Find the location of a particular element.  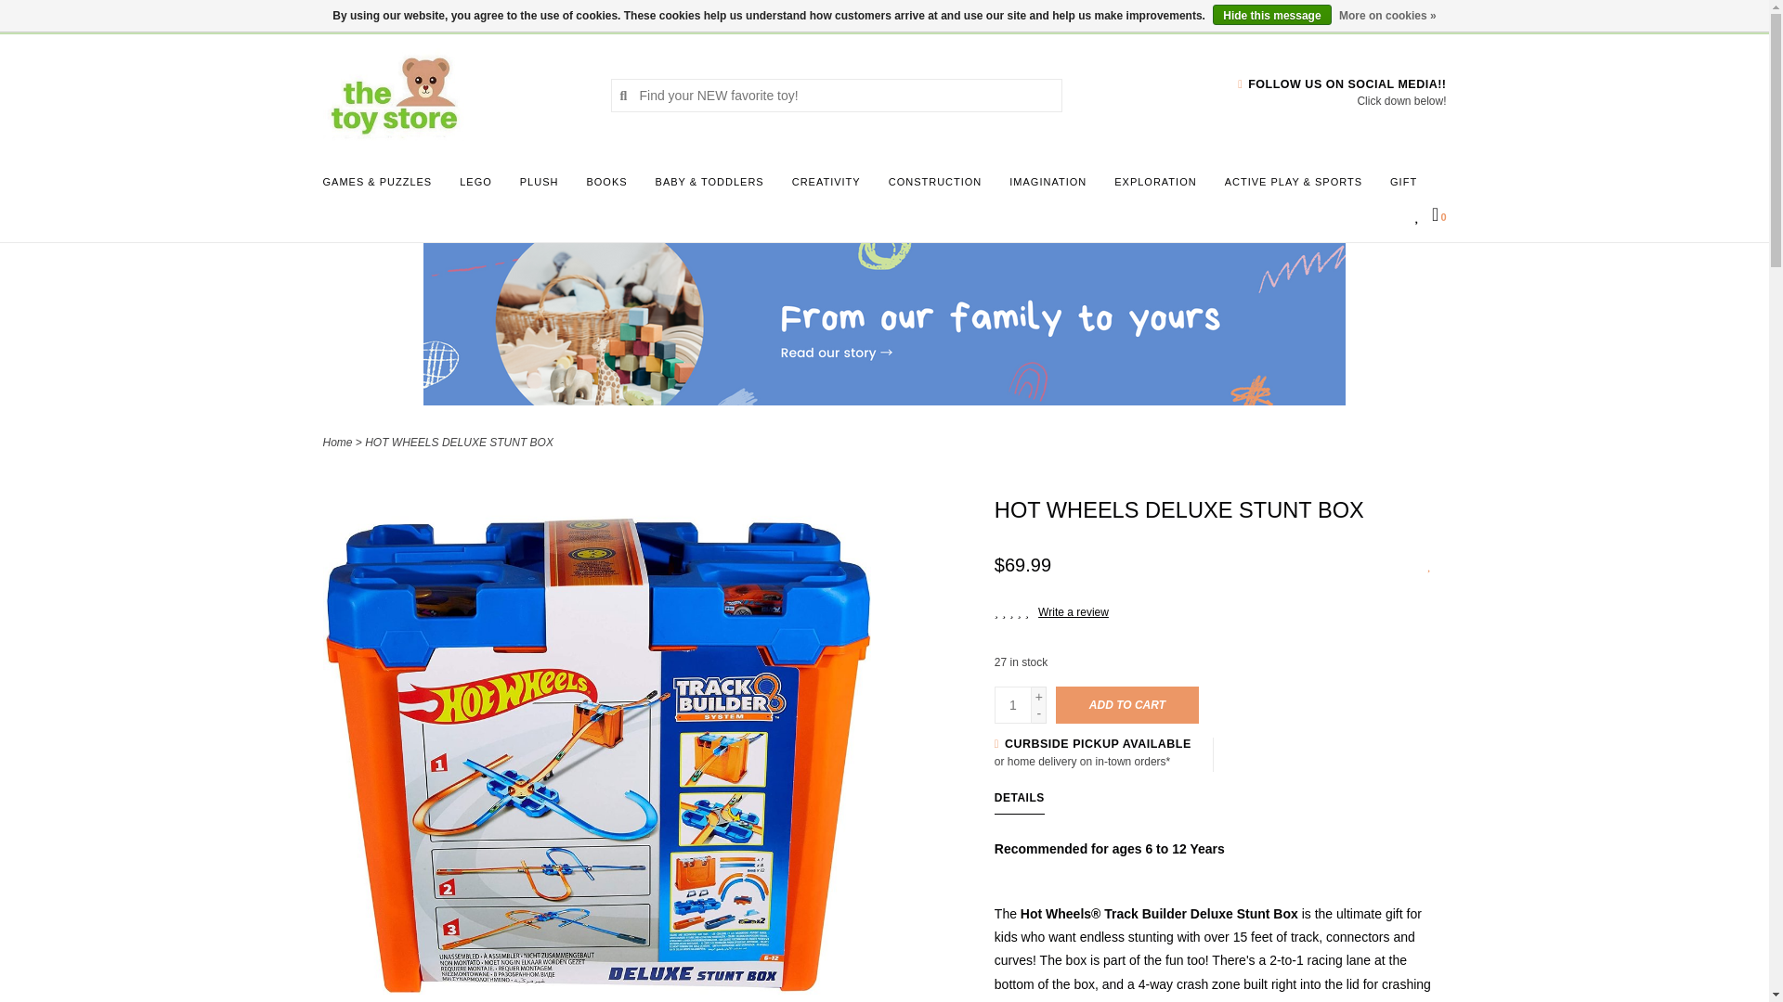

Login is located at coordinates (478, 15).